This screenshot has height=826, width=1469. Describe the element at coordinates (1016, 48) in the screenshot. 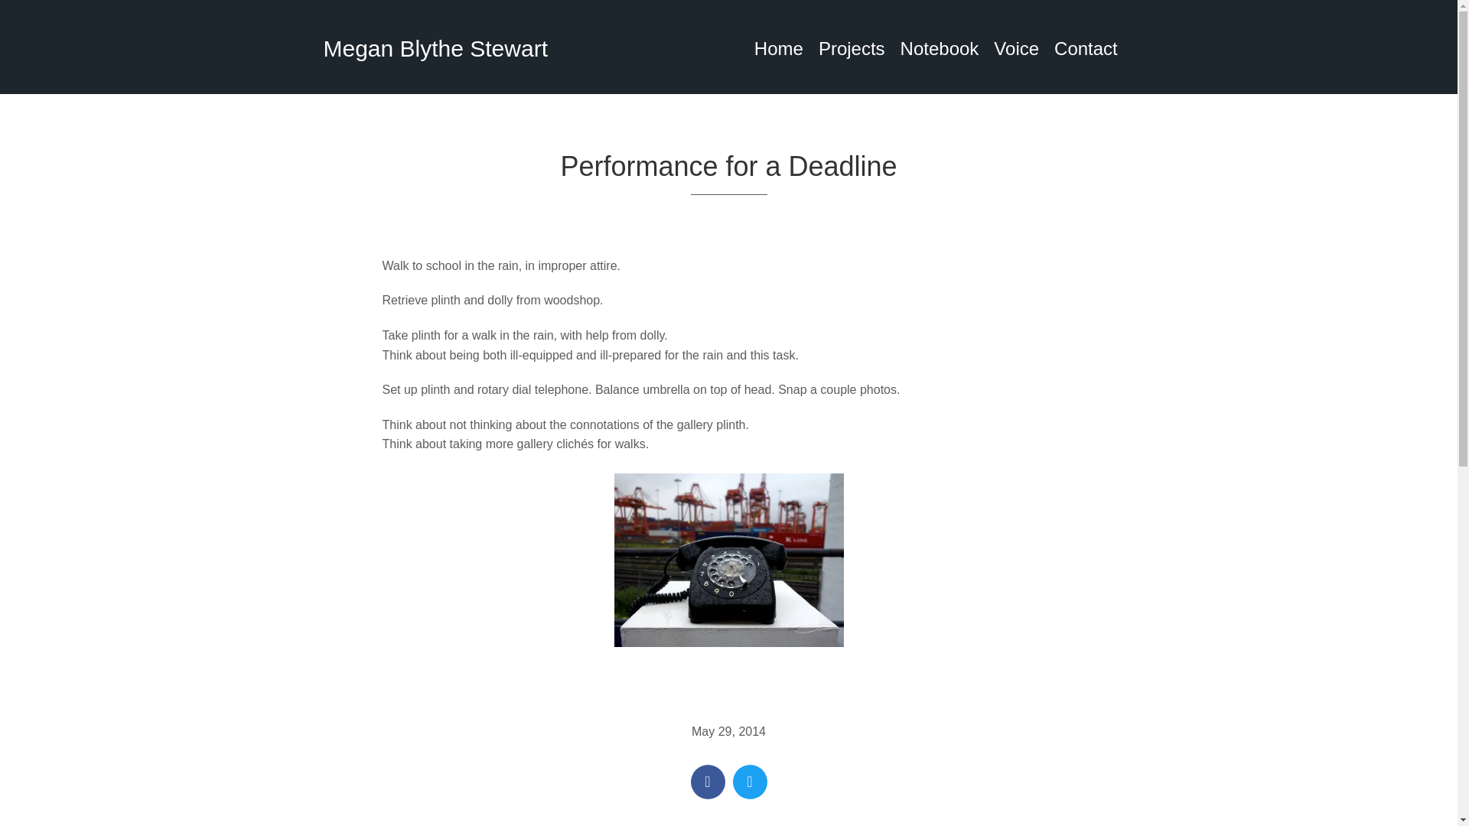

I see `Voice` at that location.